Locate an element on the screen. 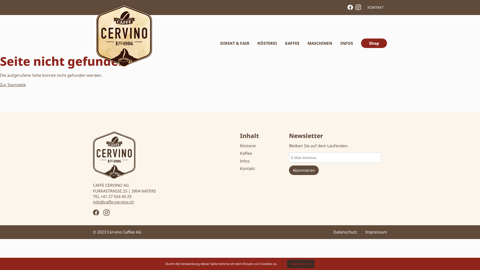 The image size is (480, 270). INFOS is located at coordinates (346, 43).